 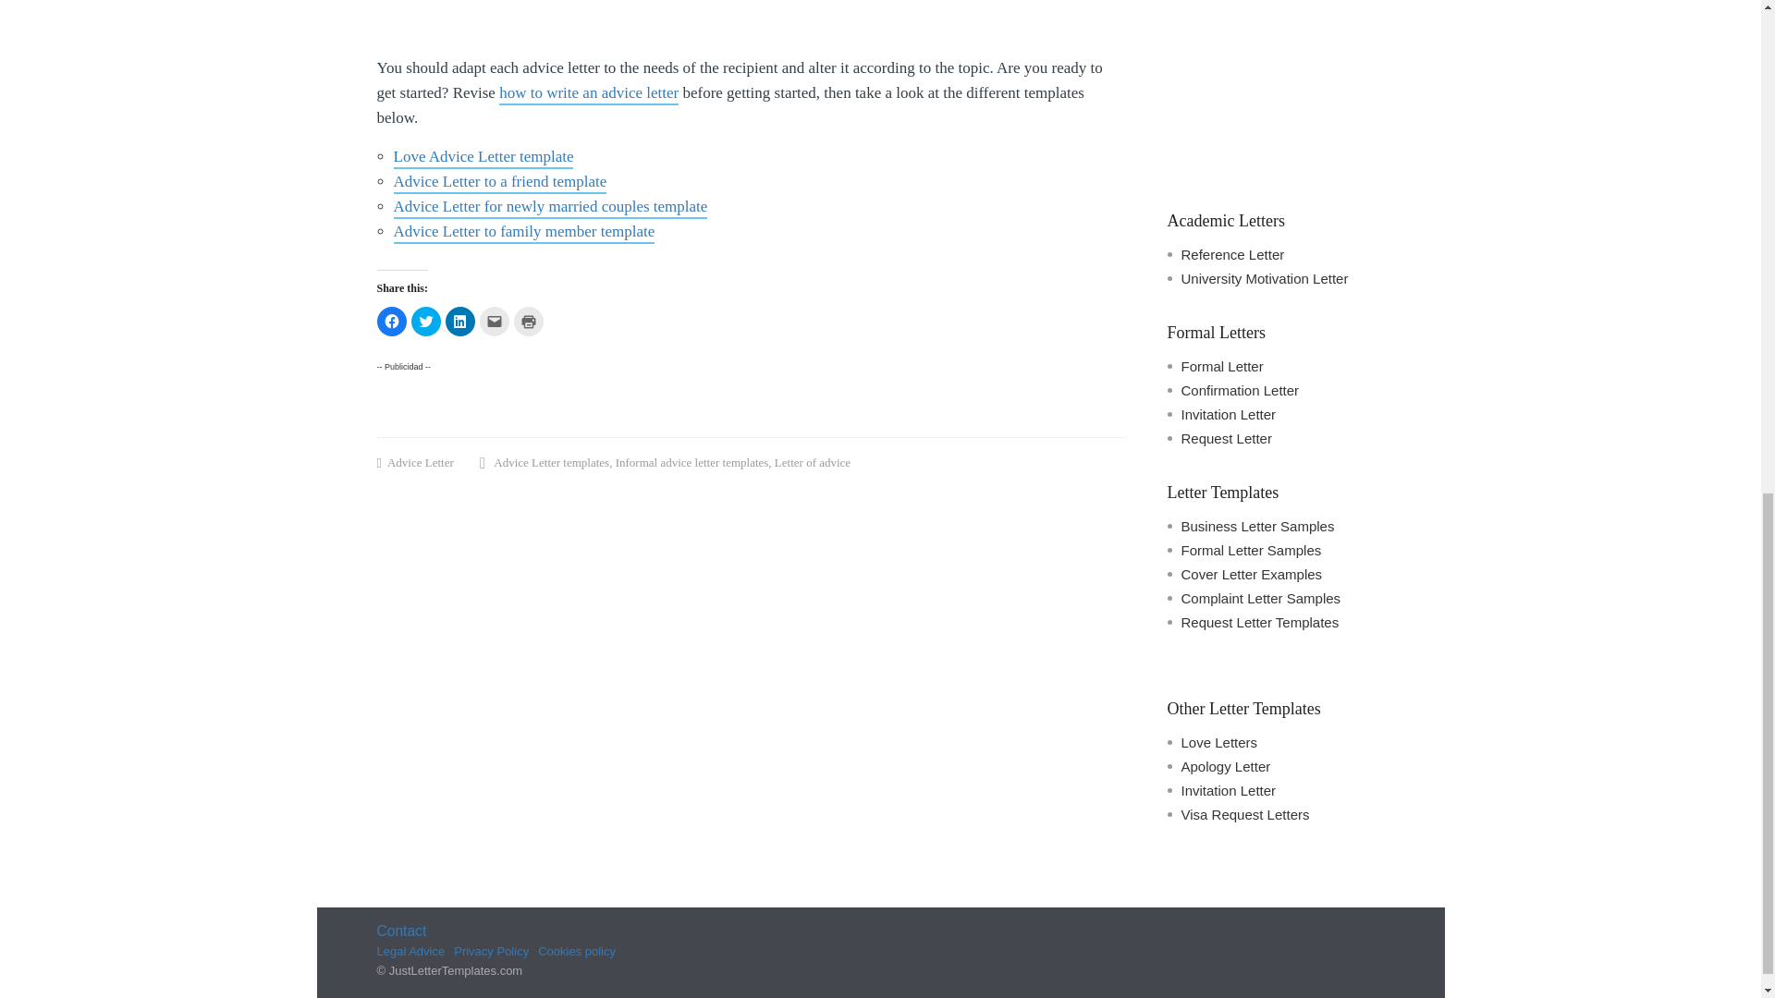 What do you see at coordinates (588, 94) in the screenshot?
I see `how to write an advice letter` at bounding box center [588, 94].